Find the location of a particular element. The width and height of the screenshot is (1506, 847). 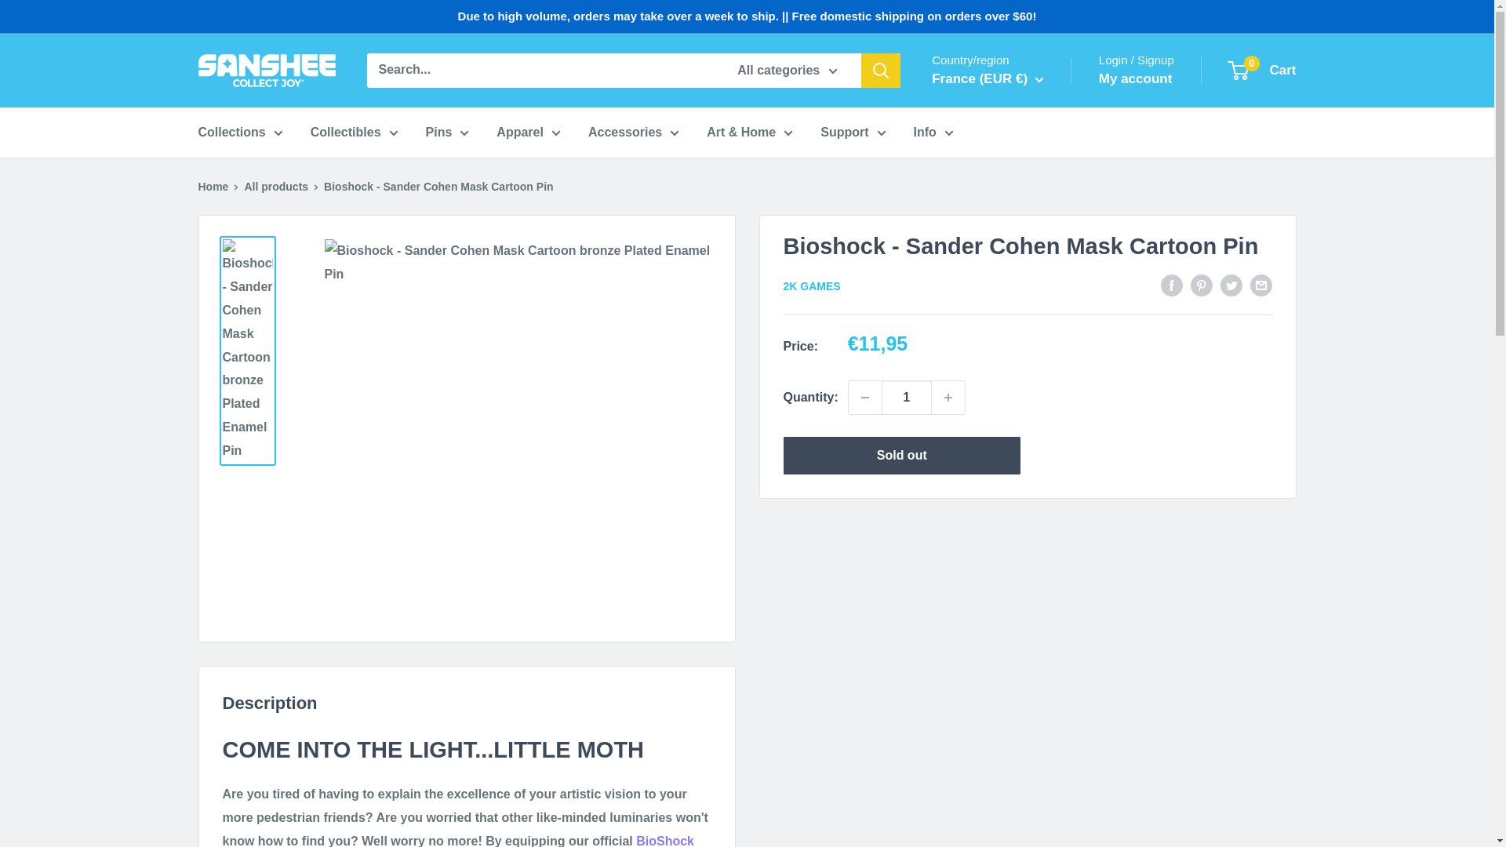

1 is located at coordinates (907, 398).